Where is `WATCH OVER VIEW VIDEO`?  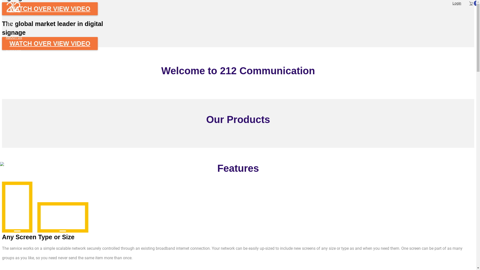
WATCH OVER VIEW VIDEO is located at coordinates (50, 9).